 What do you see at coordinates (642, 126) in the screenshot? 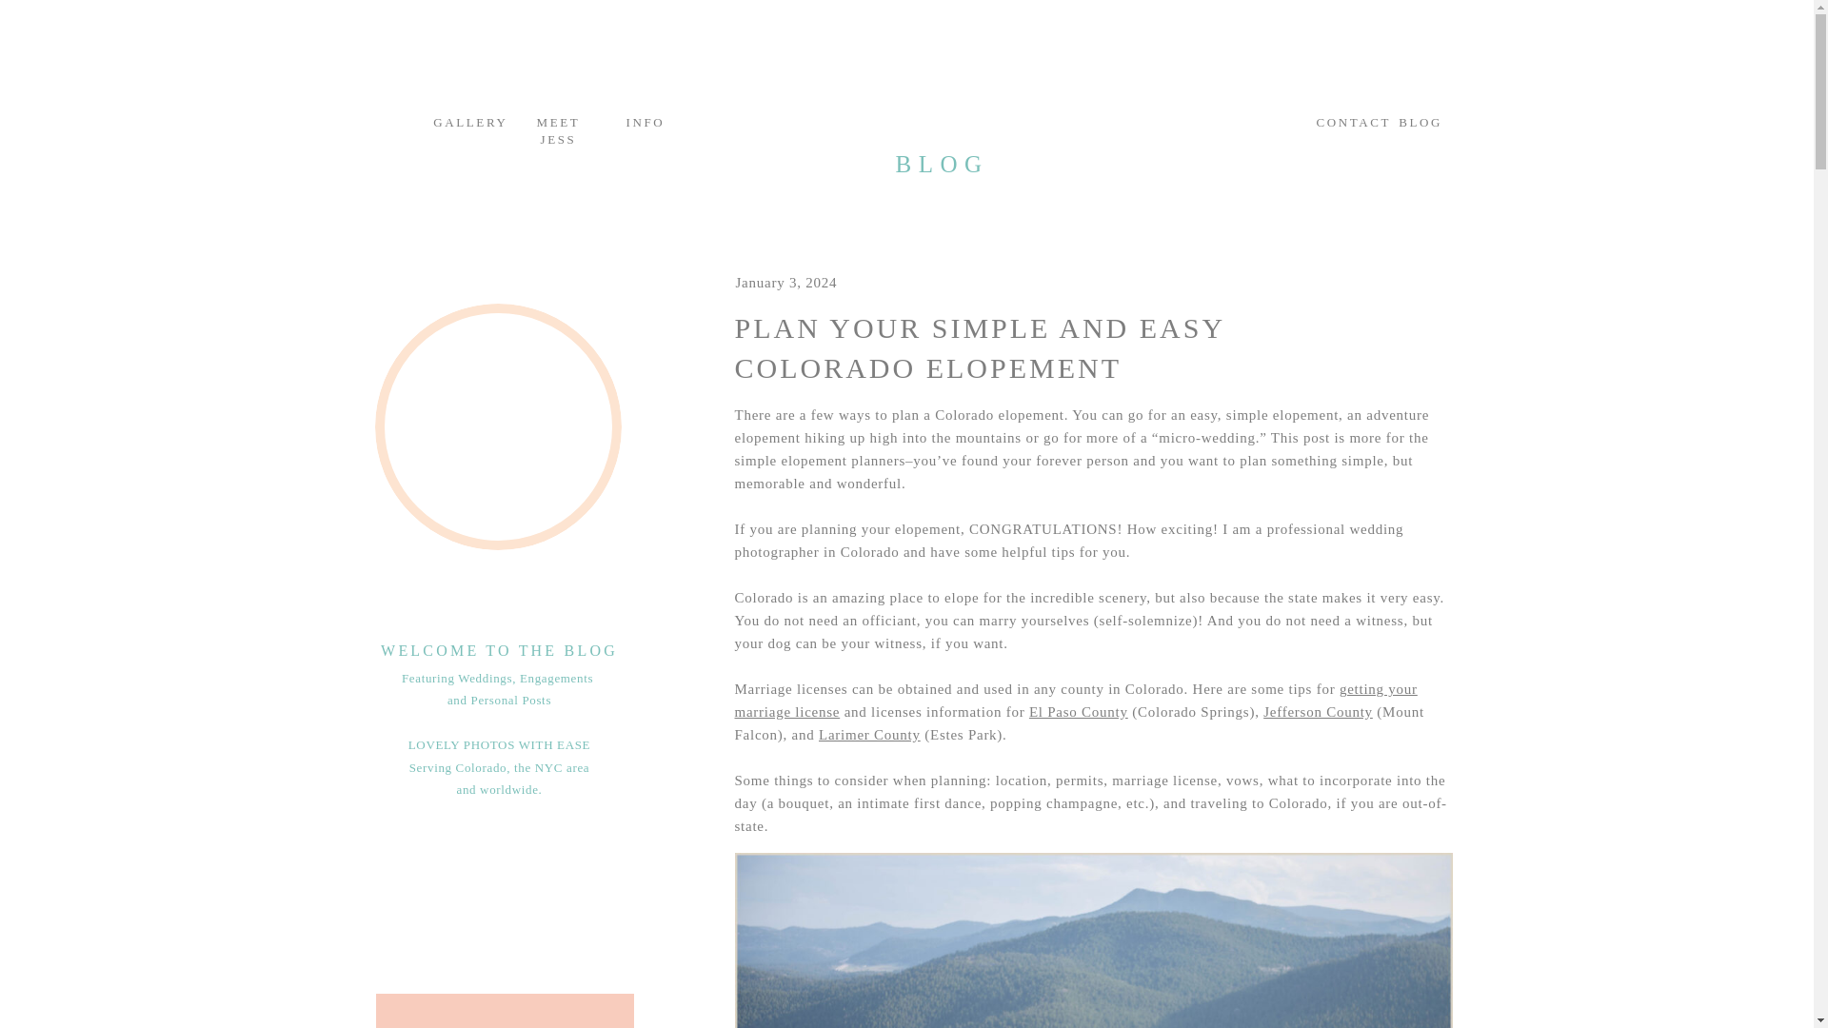
I see `INFO` at bounding box center [642, 126].